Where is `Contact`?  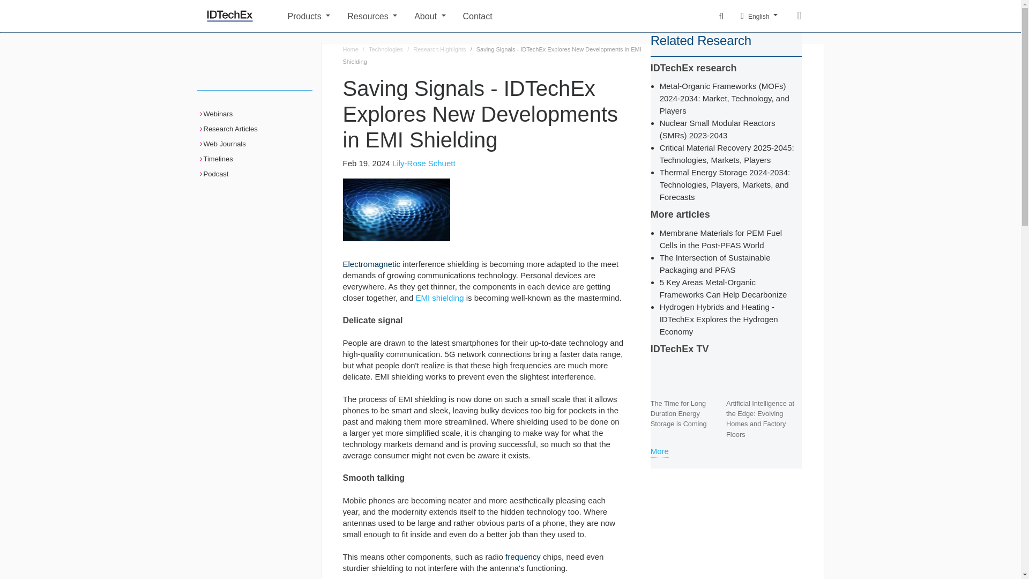
Contact is located at coordinates (580, 15).